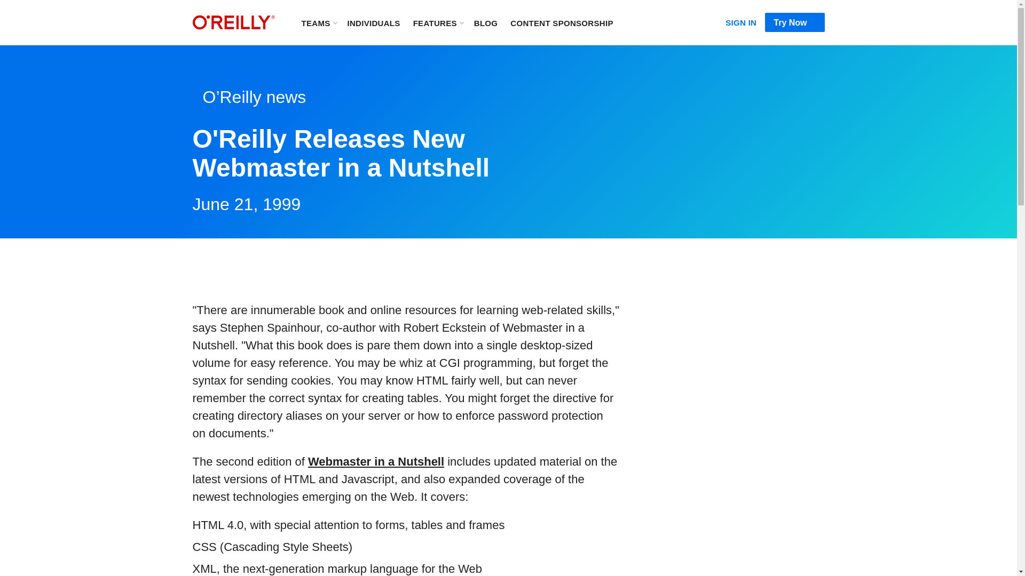 This screenshot has height=576, width=1025. Describe the element at coordinates (318, 22) in the screenshot. I see `TEAMS` at that location.